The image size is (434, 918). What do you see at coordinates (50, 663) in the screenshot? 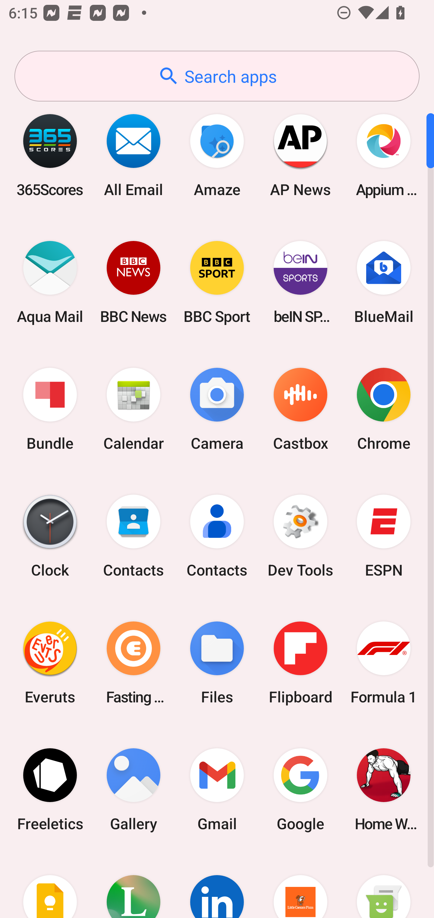
I see `Everuts` at bounding box center [50, 663].